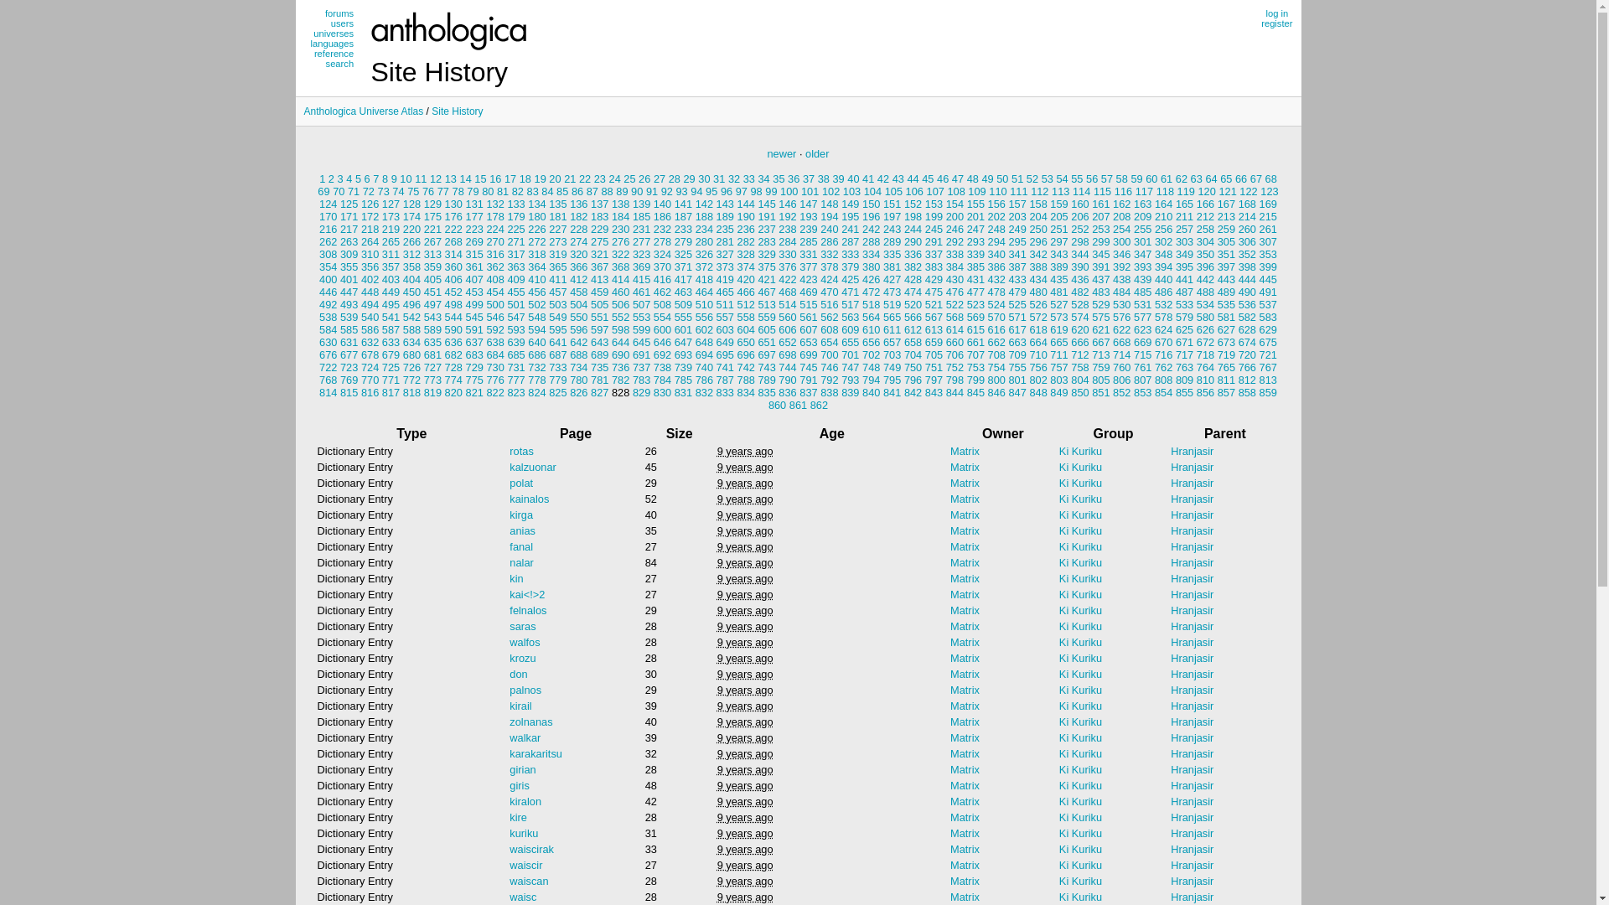  What do you see at coordinates (662, 204) in the screenshot?
I see `140` at bounding box center [662, 204].